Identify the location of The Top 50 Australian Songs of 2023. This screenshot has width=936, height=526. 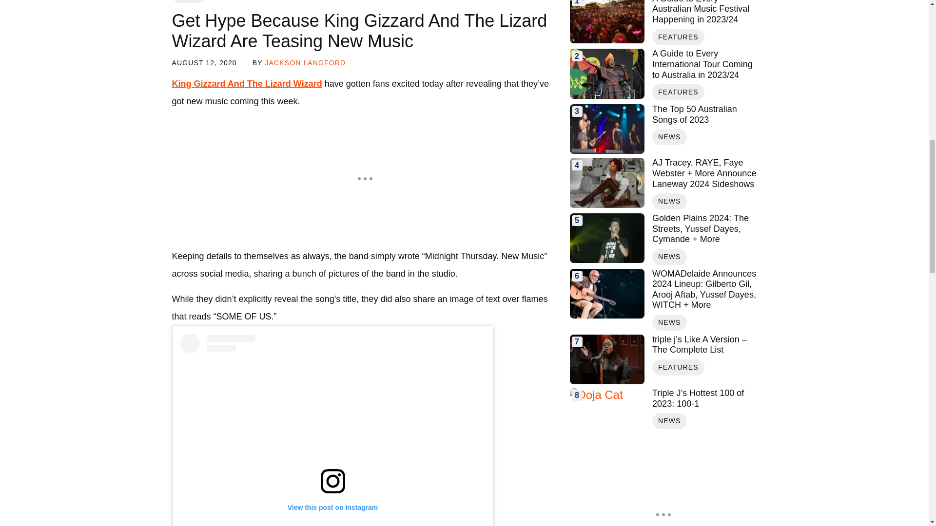
(704, 114).